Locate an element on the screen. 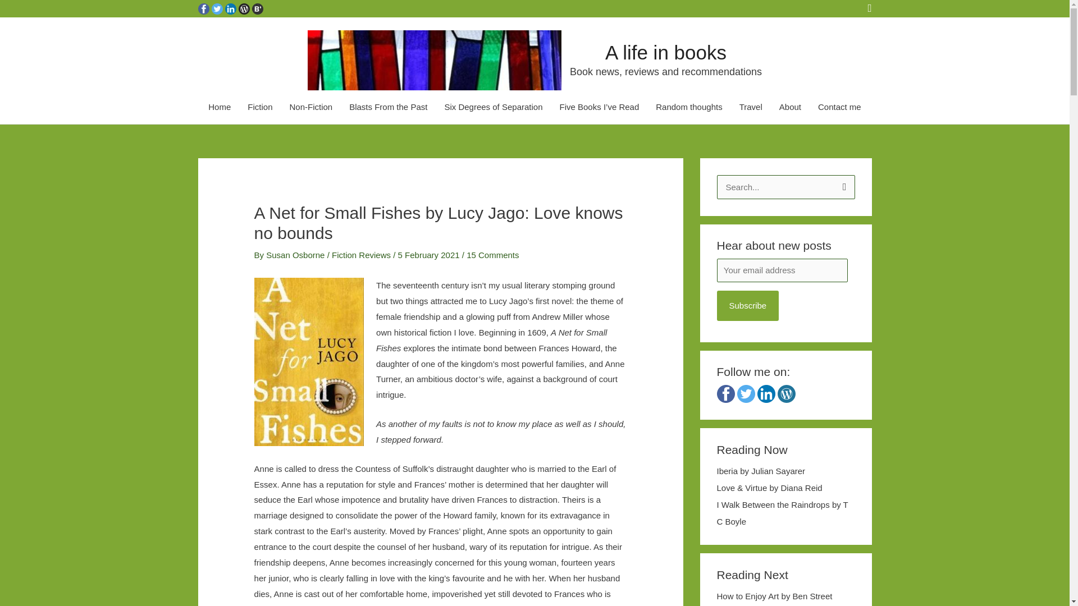  Fiction Reviews is located at coordinates (361, 255).